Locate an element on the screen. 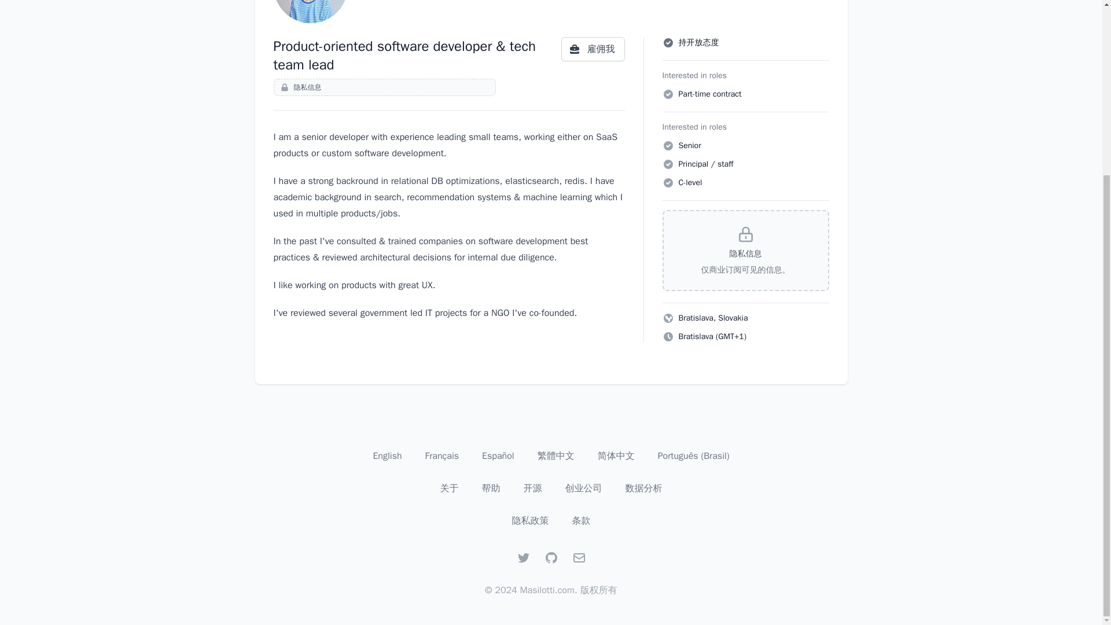 This screenshot has width=1111, height=625. Check Circle is located at coordinates (668, 94).